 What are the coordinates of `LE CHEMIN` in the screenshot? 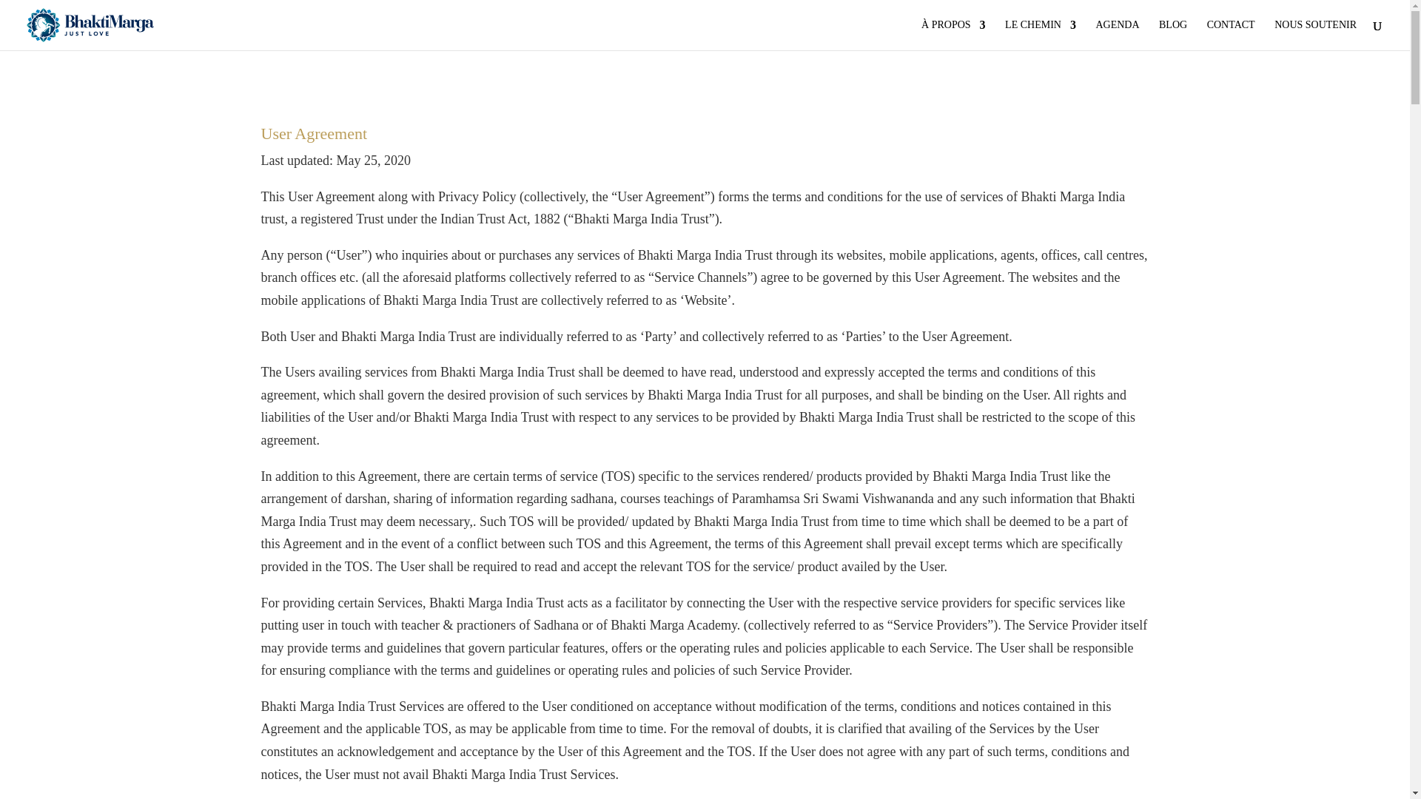 It's located at (1040, 36).